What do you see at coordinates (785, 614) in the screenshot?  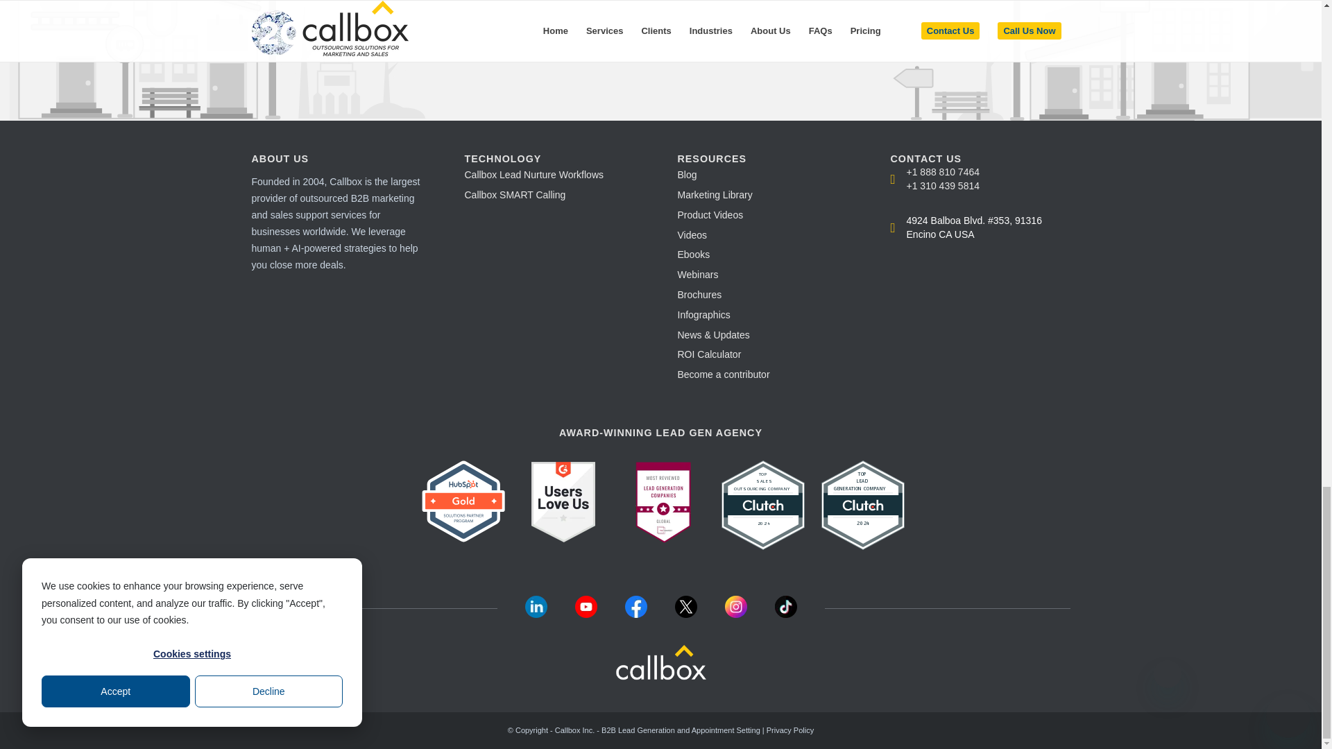 I see `Tiktok` at bounding box center [785, 614].